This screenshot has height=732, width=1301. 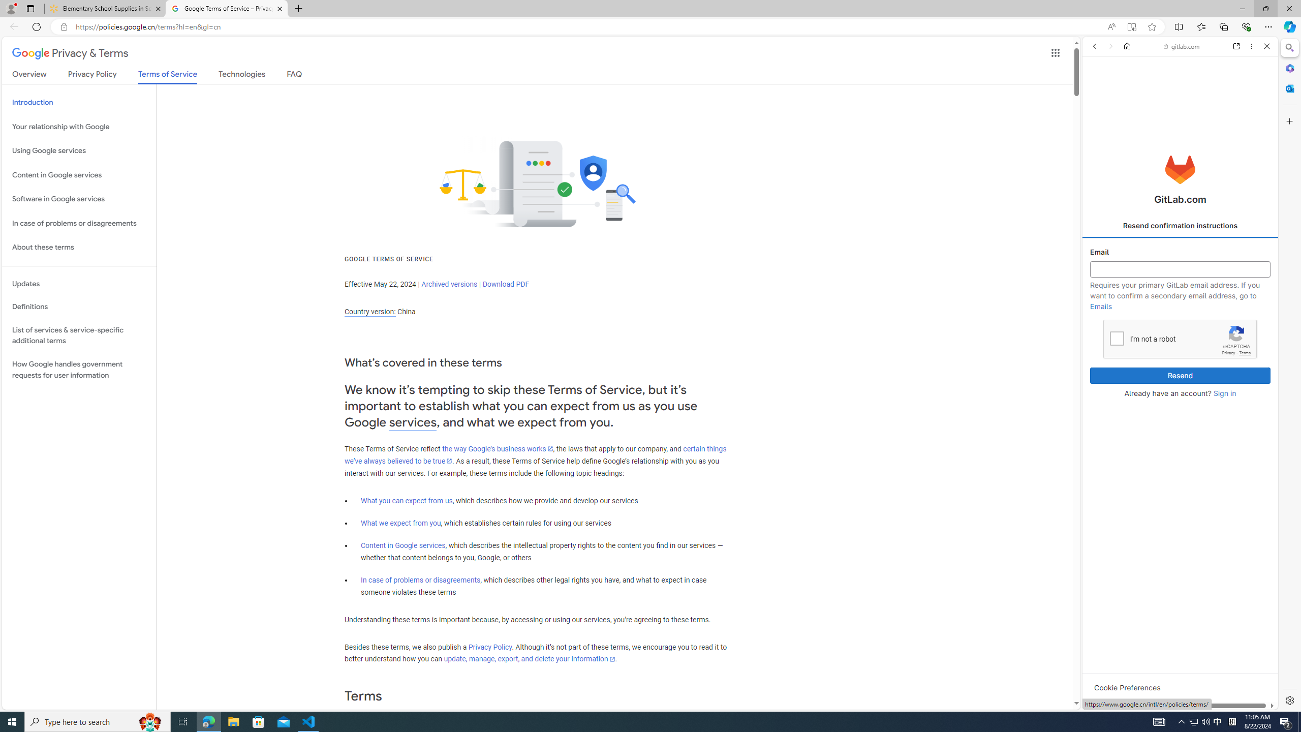 I want to click on All images, so click(x=1176, y=695).